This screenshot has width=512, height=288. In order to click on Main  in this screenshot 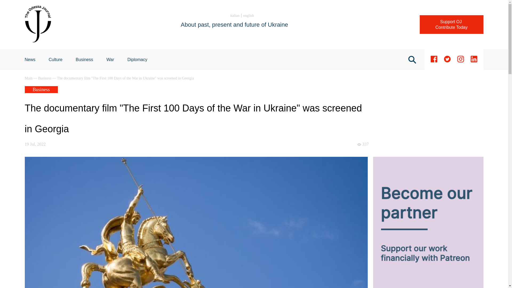, I will do `click(451, 25)`.